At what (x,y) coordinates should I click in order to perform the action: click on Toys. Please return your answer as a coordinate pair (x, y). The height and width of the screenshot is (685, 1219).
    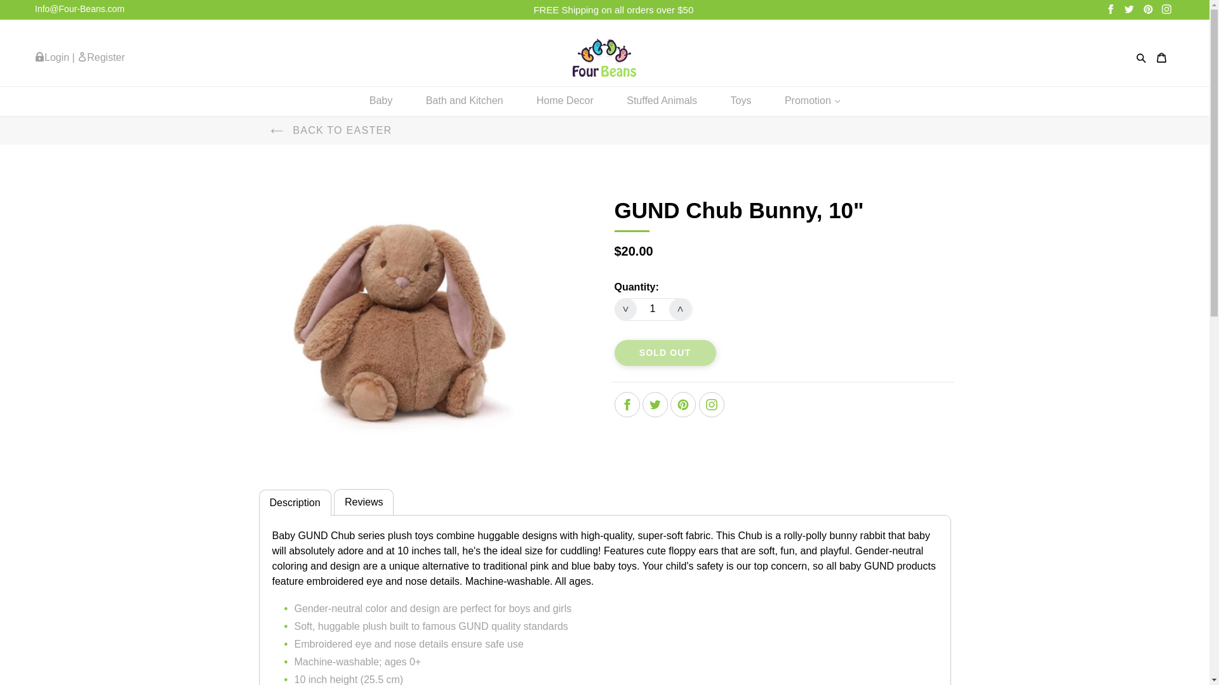
    Looking at the image, I should click on (740, 101).